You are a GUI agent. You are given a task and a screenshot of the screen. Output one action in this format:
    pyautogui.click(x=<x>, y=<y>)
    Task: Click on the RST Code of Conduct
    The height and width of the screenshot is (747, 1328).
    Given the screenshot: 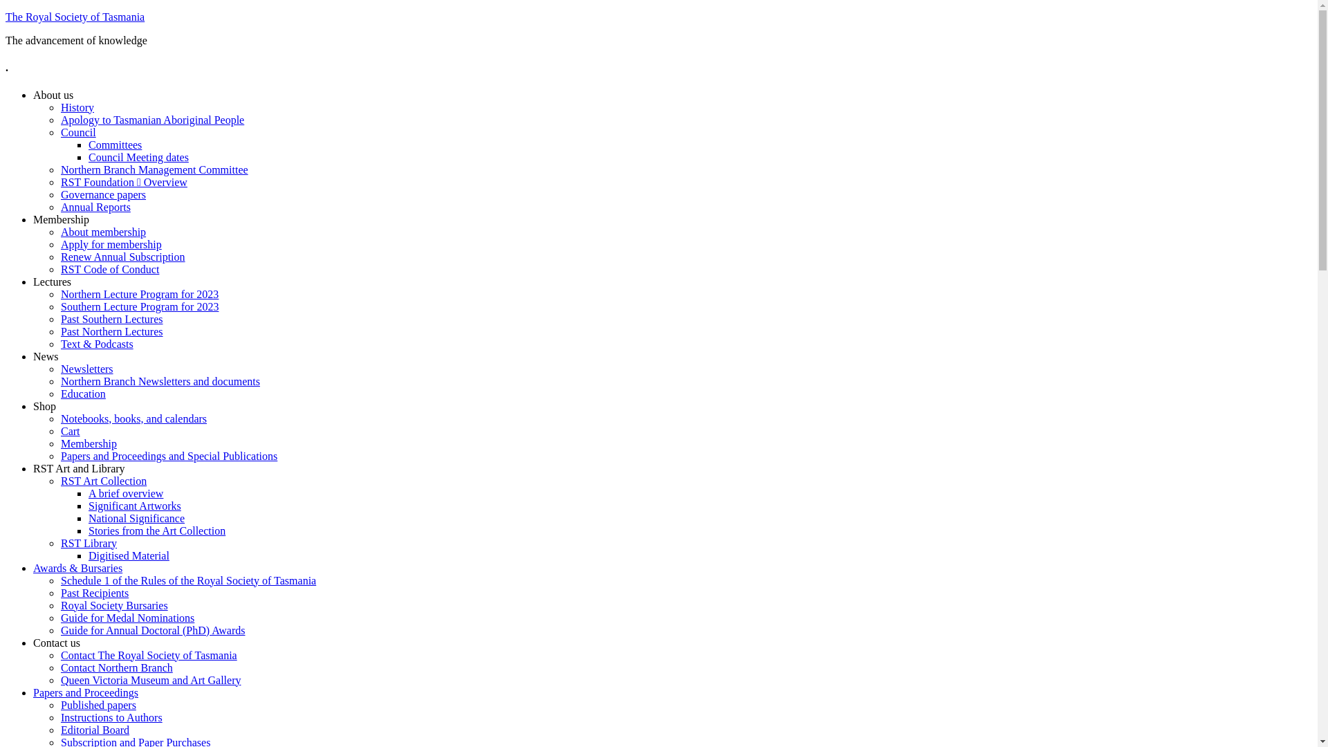 What is the action you would take?
    pyautogui.click(x=110, y=270)
    